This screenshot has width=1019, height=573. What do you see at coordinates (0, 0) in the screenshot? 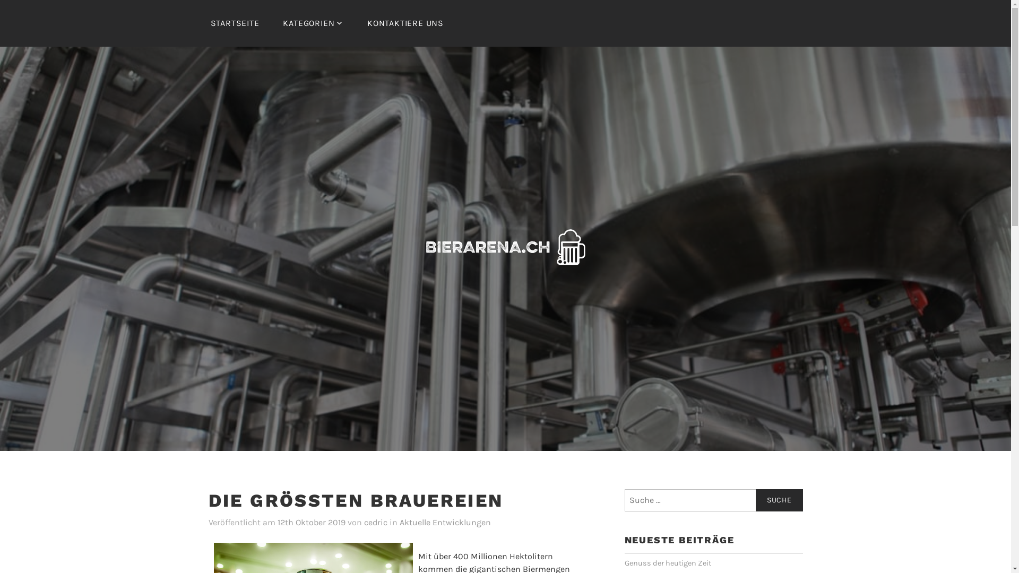
I see `Zum Inhalt springen` at bounding box center [0, 0].